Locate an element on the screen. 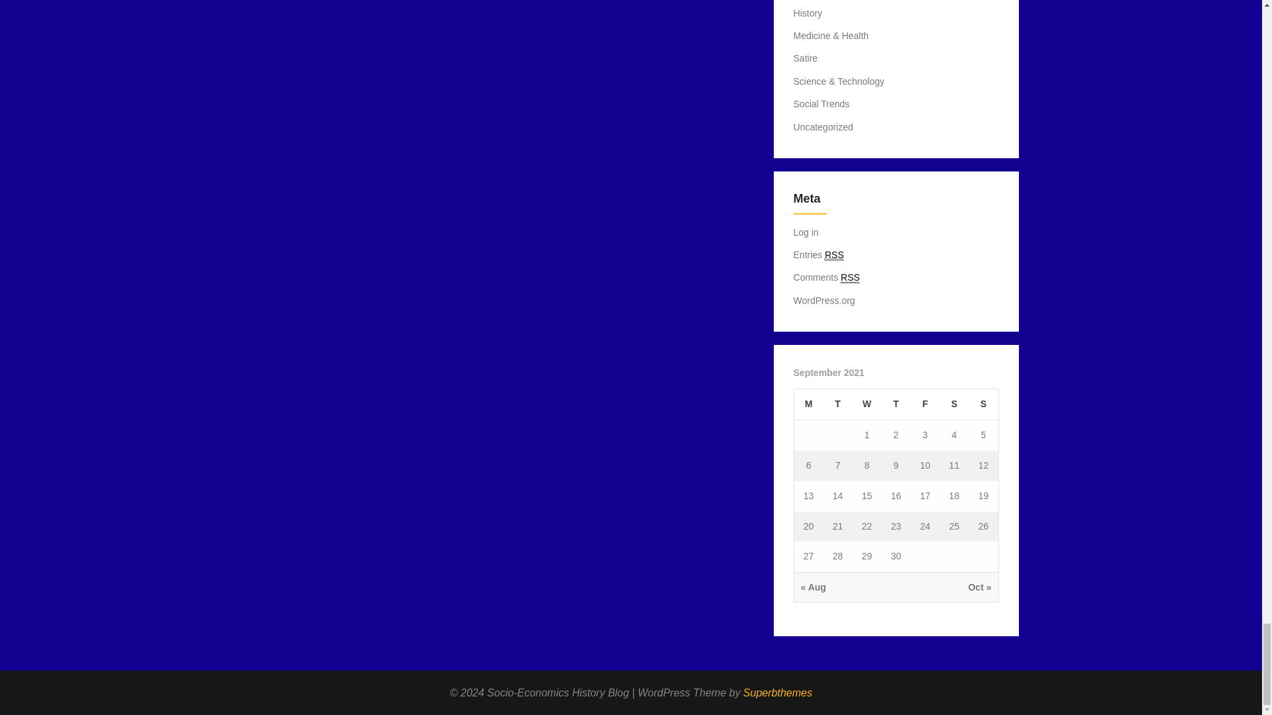 The height and width of the screenshot is (715, 1272). Really Simple Syndication is located at coordinates (850, 277).